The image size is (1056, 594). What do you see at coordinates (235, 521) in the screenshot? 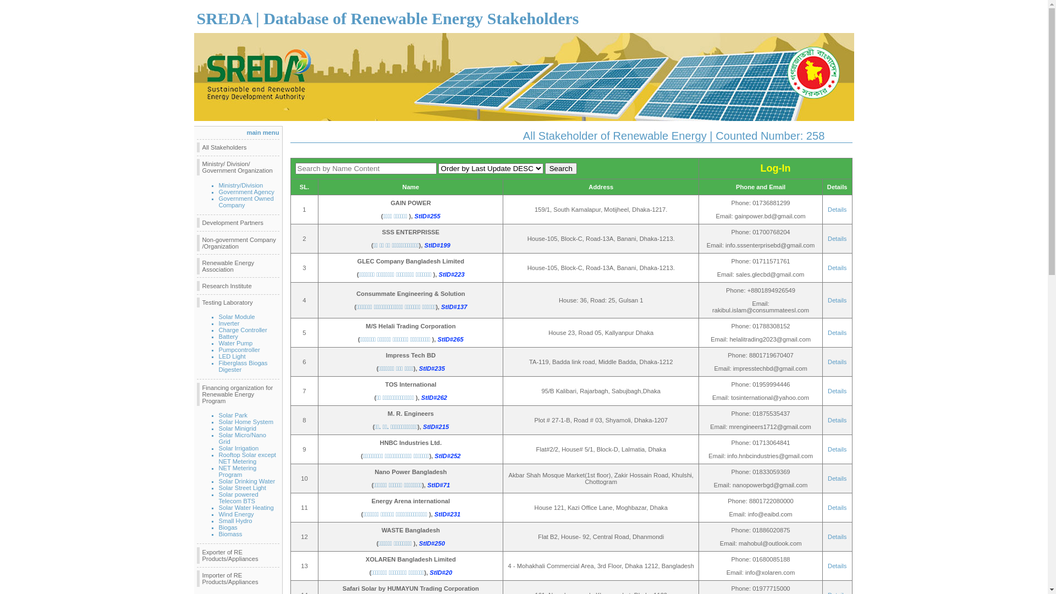
I see `Small Hydro` at bounding box center [235, 521].